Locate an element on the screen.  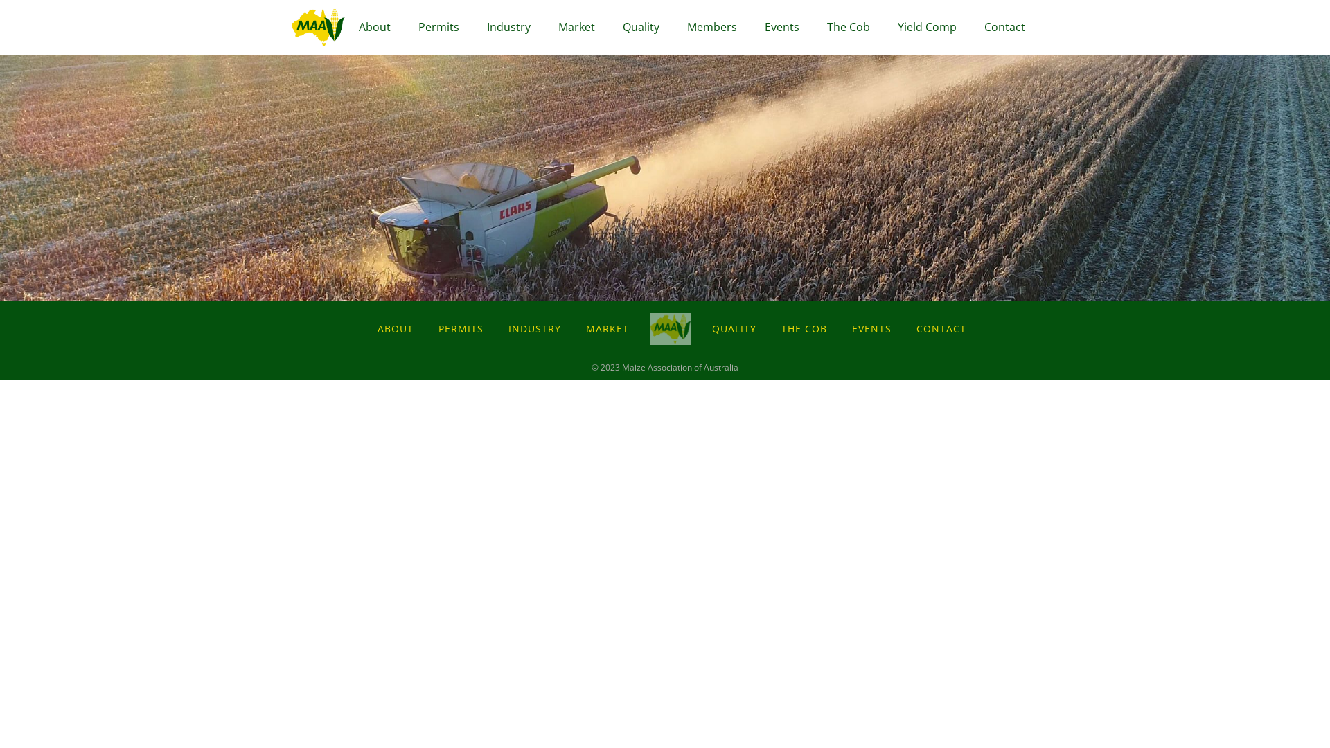
Permits is located at coordinates (439, 28).